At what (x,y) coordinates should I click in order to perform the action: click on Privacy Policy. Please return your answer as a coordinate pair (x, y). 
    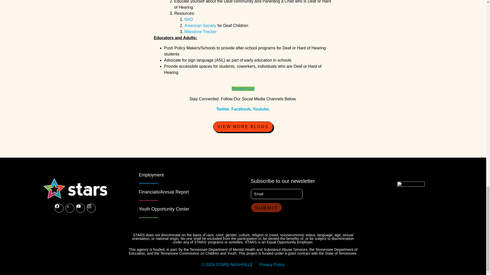
    Looking at the image, I should click on (272, 265).